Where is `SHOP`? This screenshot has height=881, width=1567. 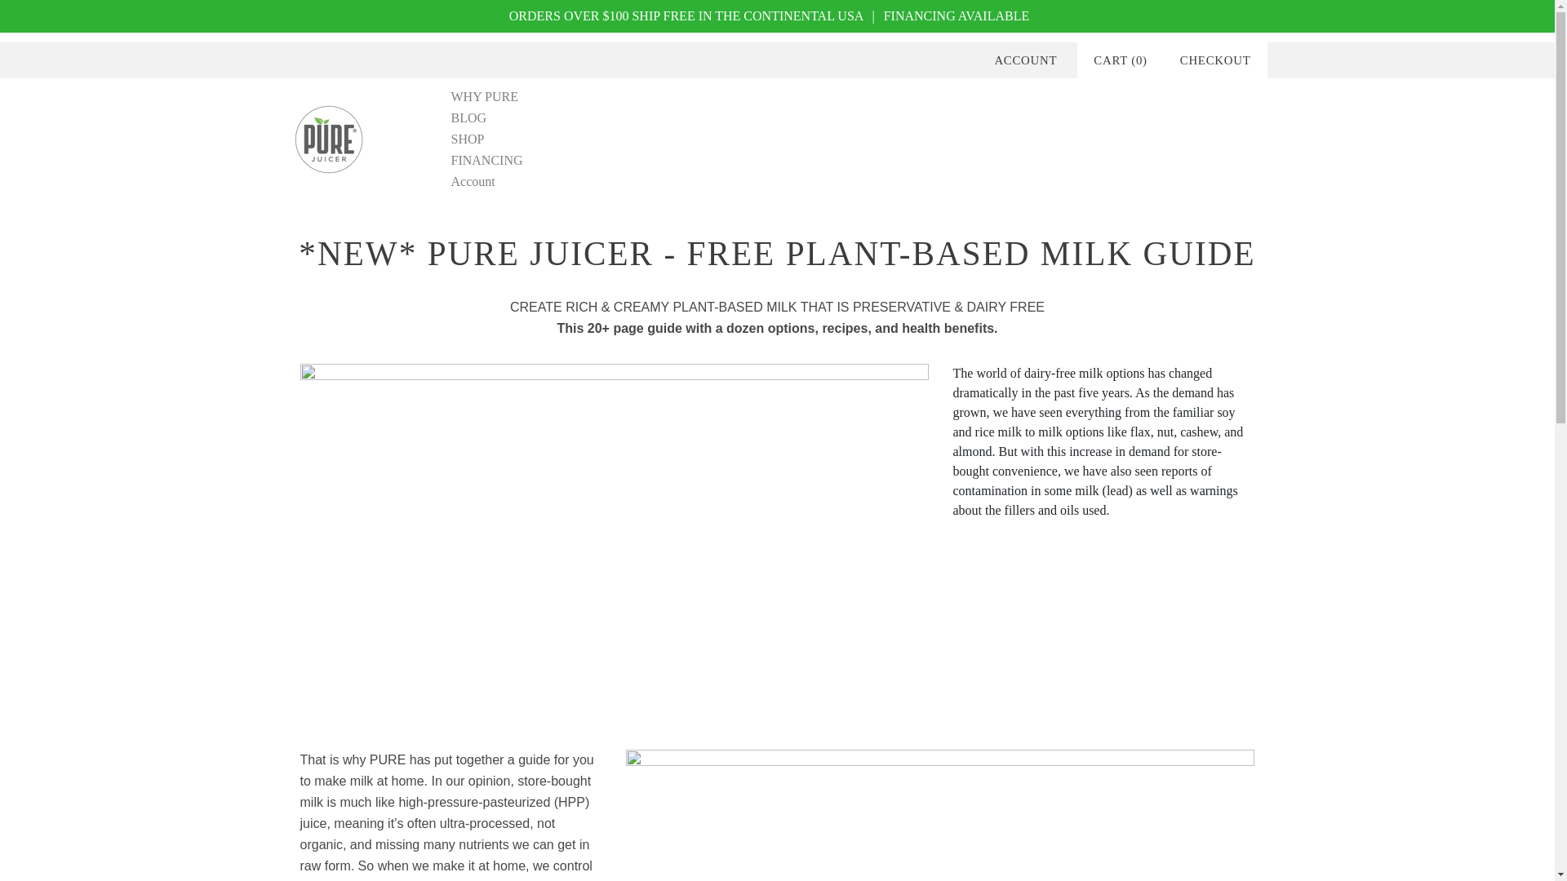 SHOP is located at coordinates (467, 139).